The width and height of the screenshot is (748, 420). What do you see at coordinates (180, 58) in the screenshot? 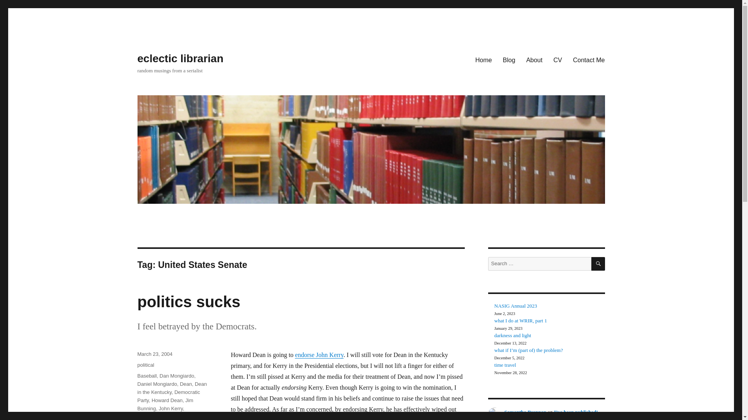
I see `eclectic librarian` at bounding box center [180, 58].